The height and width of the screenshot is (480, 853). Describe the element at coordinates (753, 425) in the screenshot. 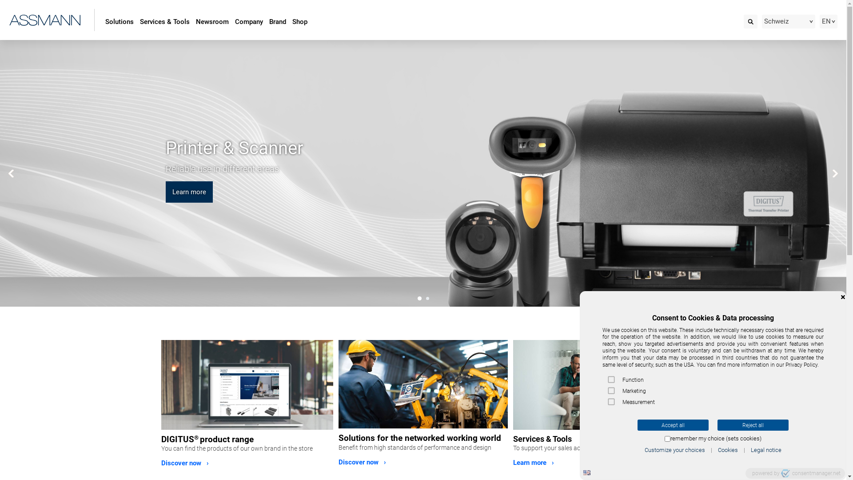

I see `Reject all` at that location.